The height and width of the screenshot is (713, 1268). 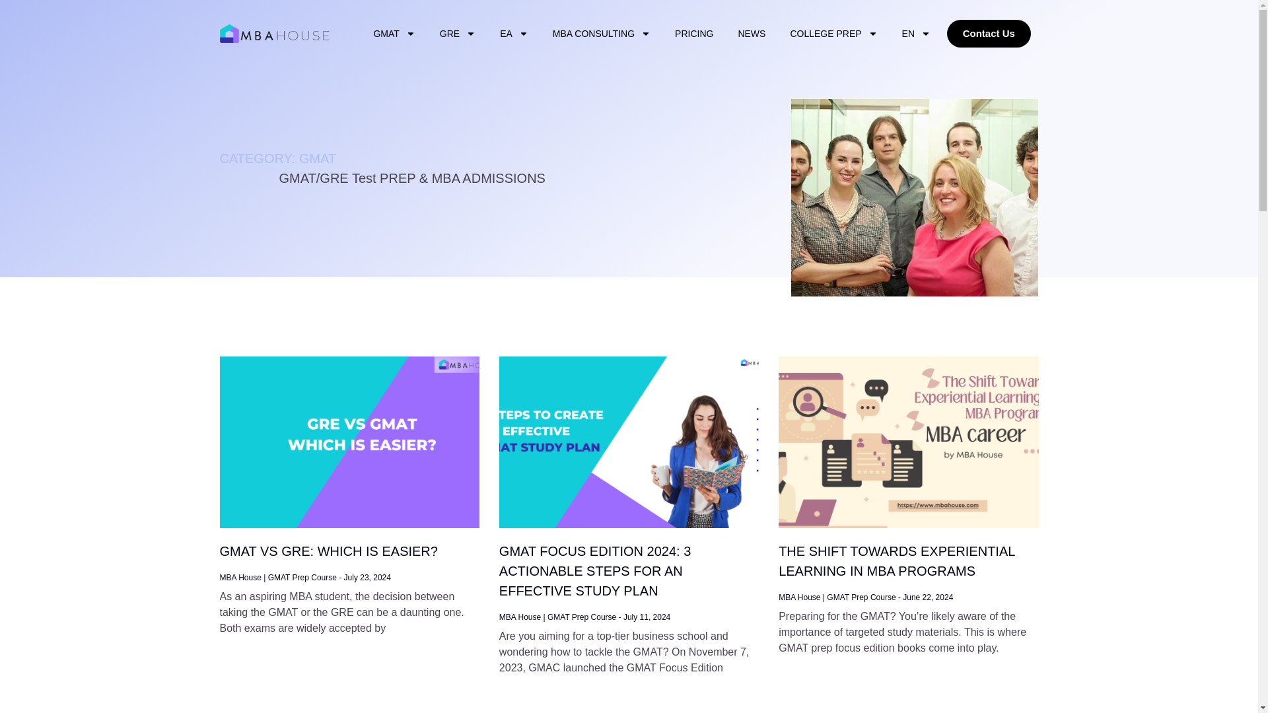 I want to click on GRE, so click(x=458, y=34).